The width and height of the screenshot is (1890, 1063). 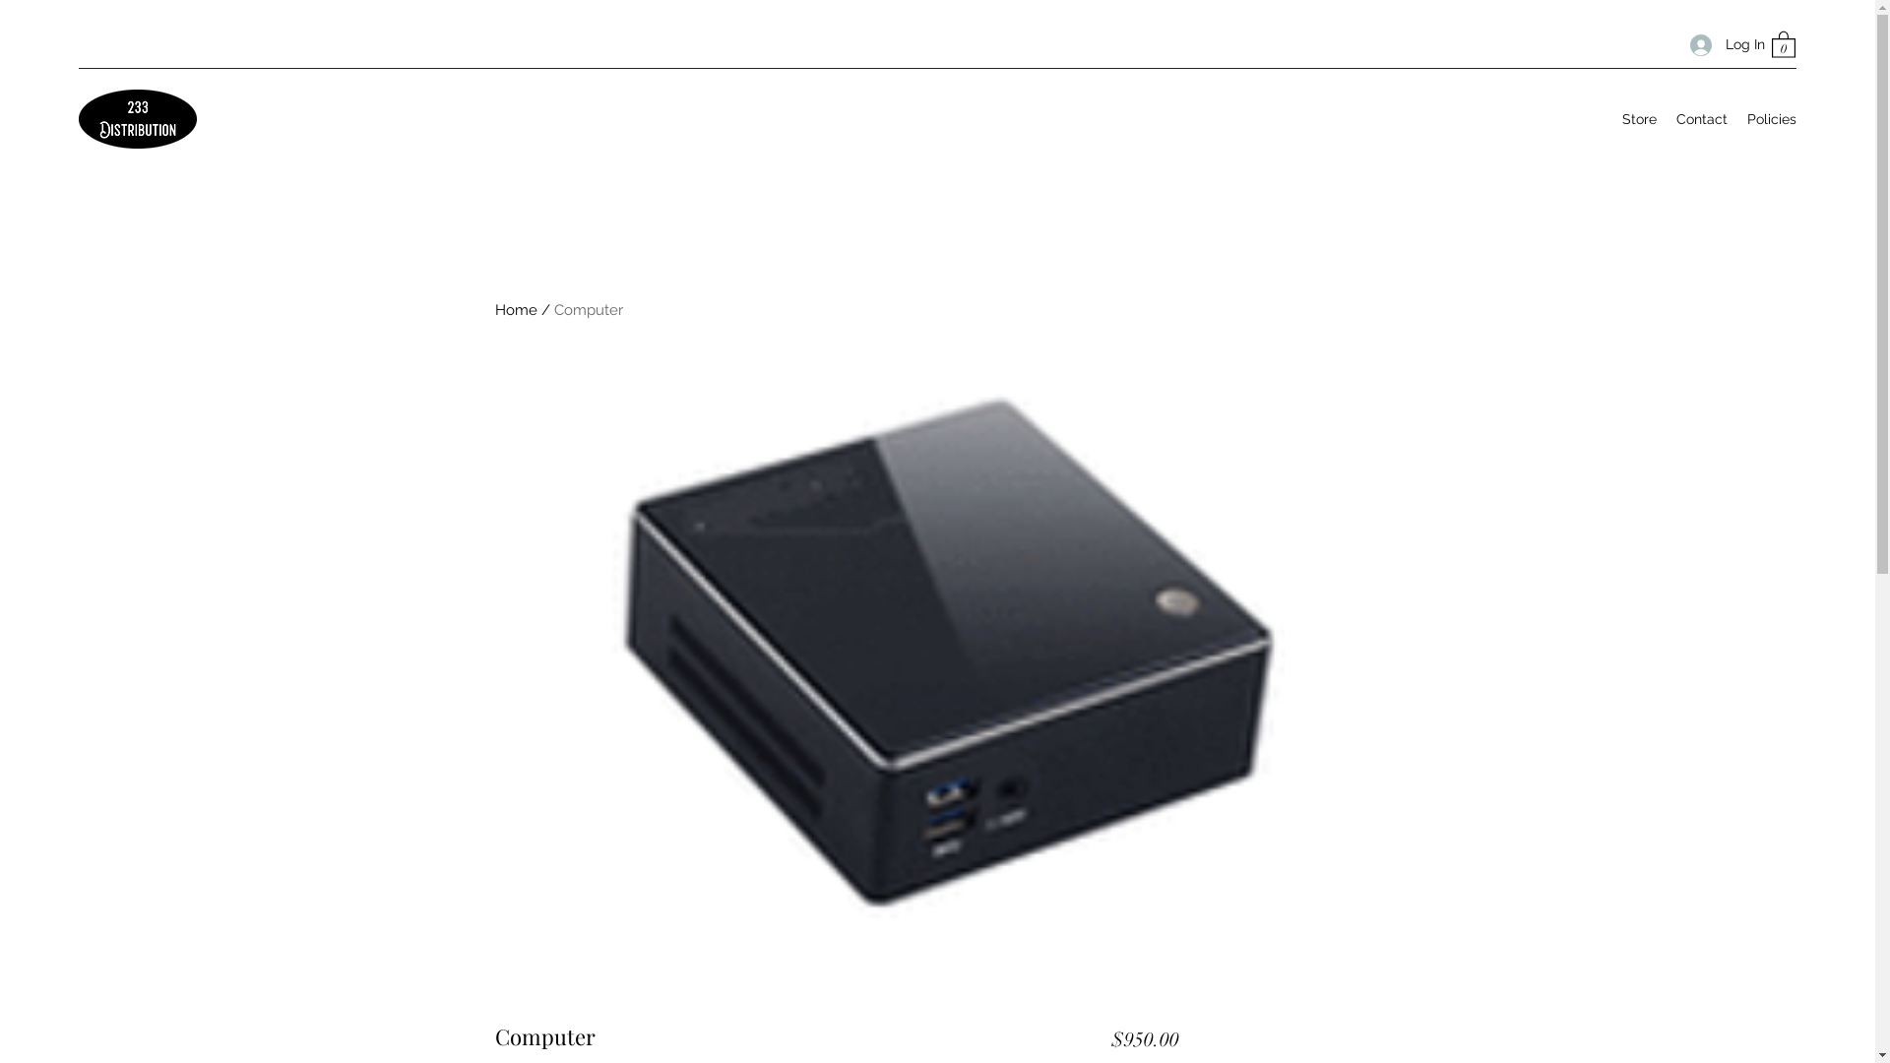 I want to click on Log In, so click(x=1721, y=45).